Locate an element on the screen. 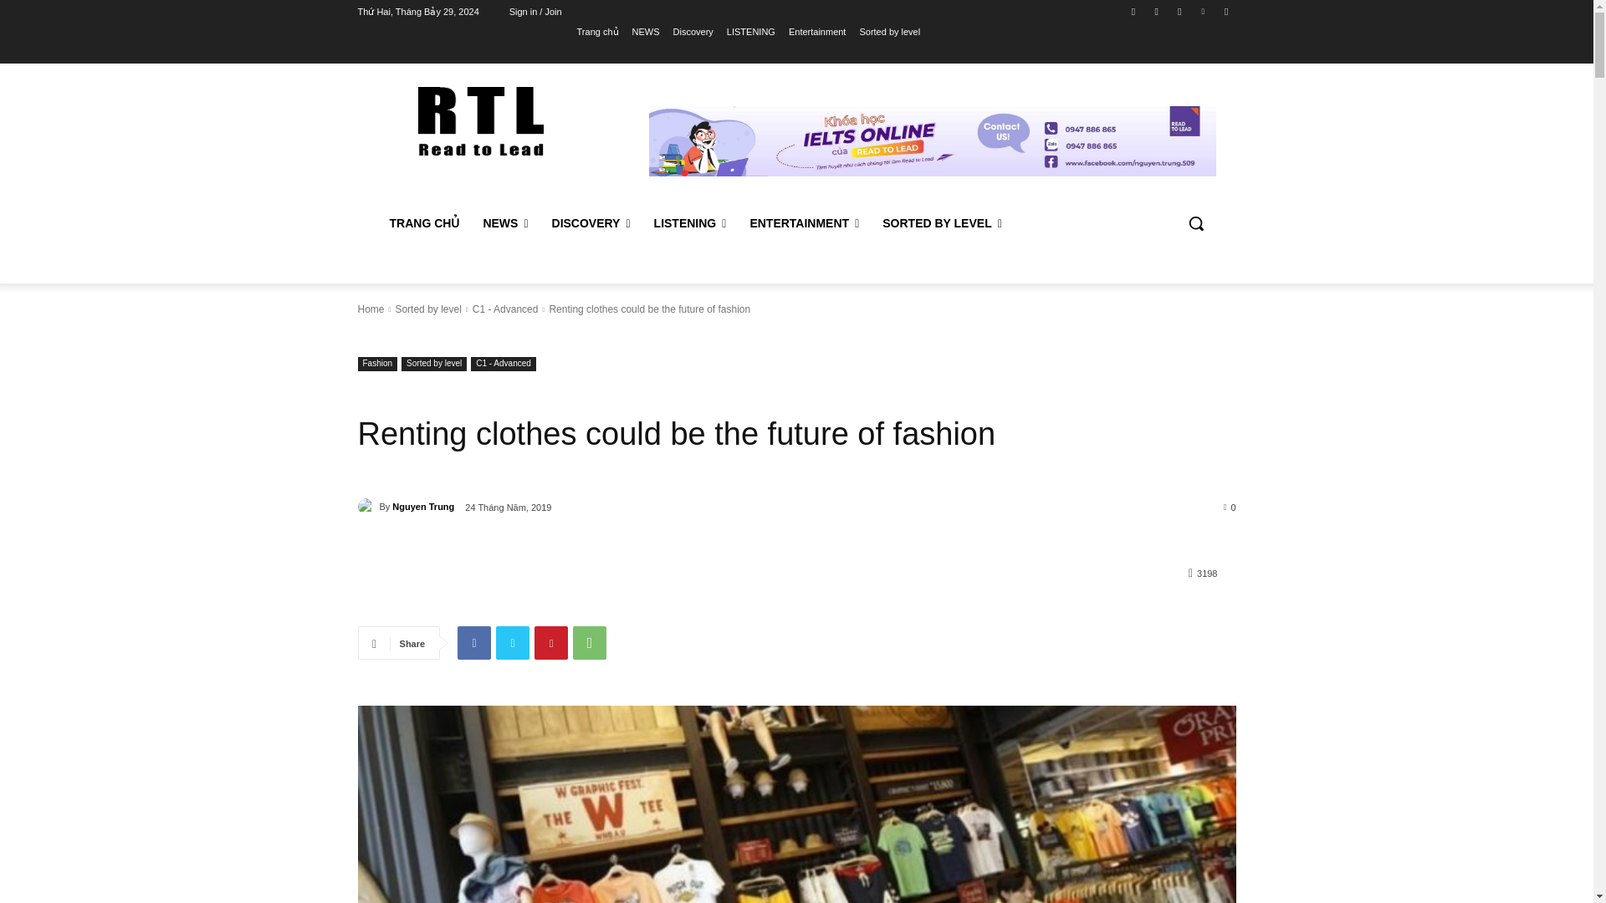 This screenshot has width=1606, height=903. Facebook is located at coordinates (1134, 11).